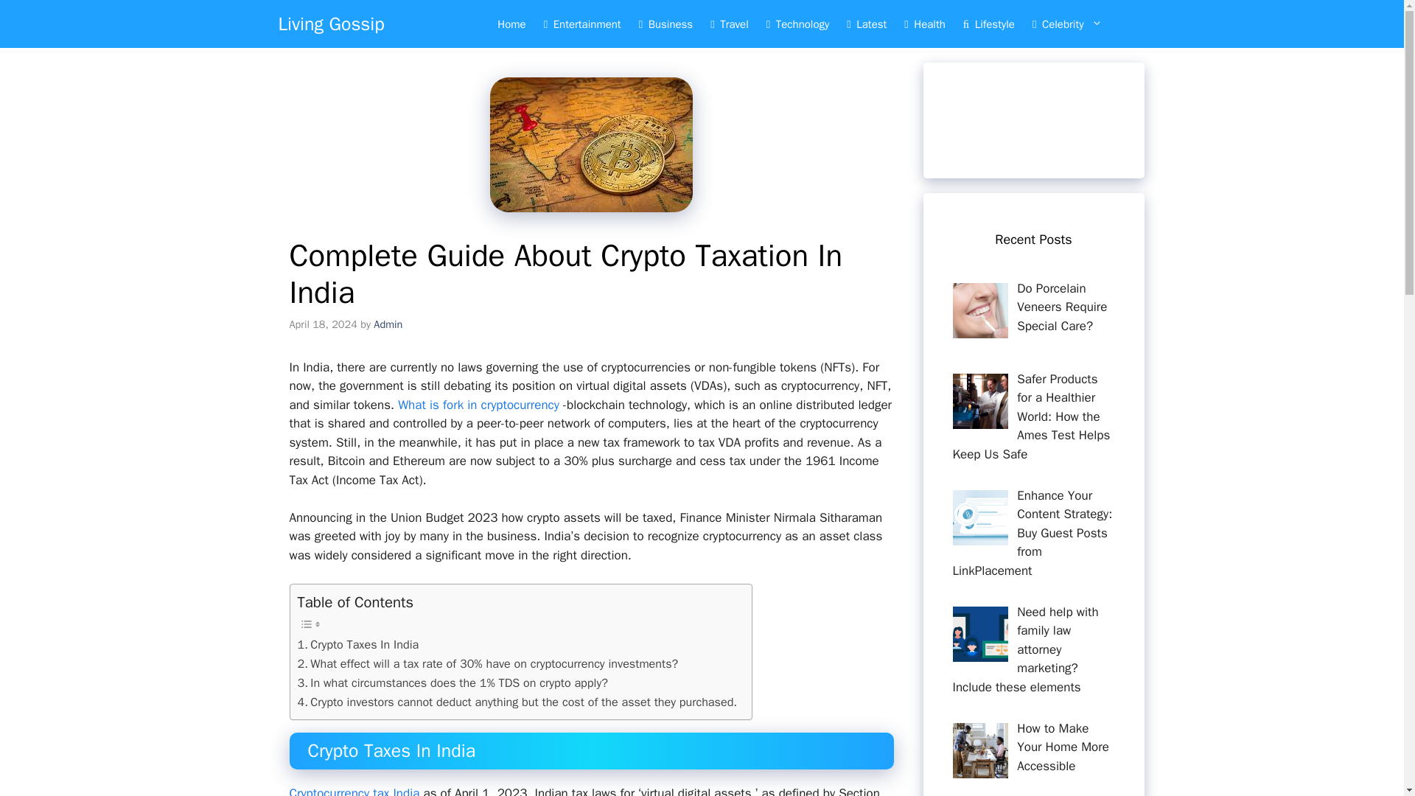 The width and height of the screenshot is (1415, 796). What do you see at coordinates (924, 24) in the screenshot?
I see `Health` at bounding box center [924, 24].